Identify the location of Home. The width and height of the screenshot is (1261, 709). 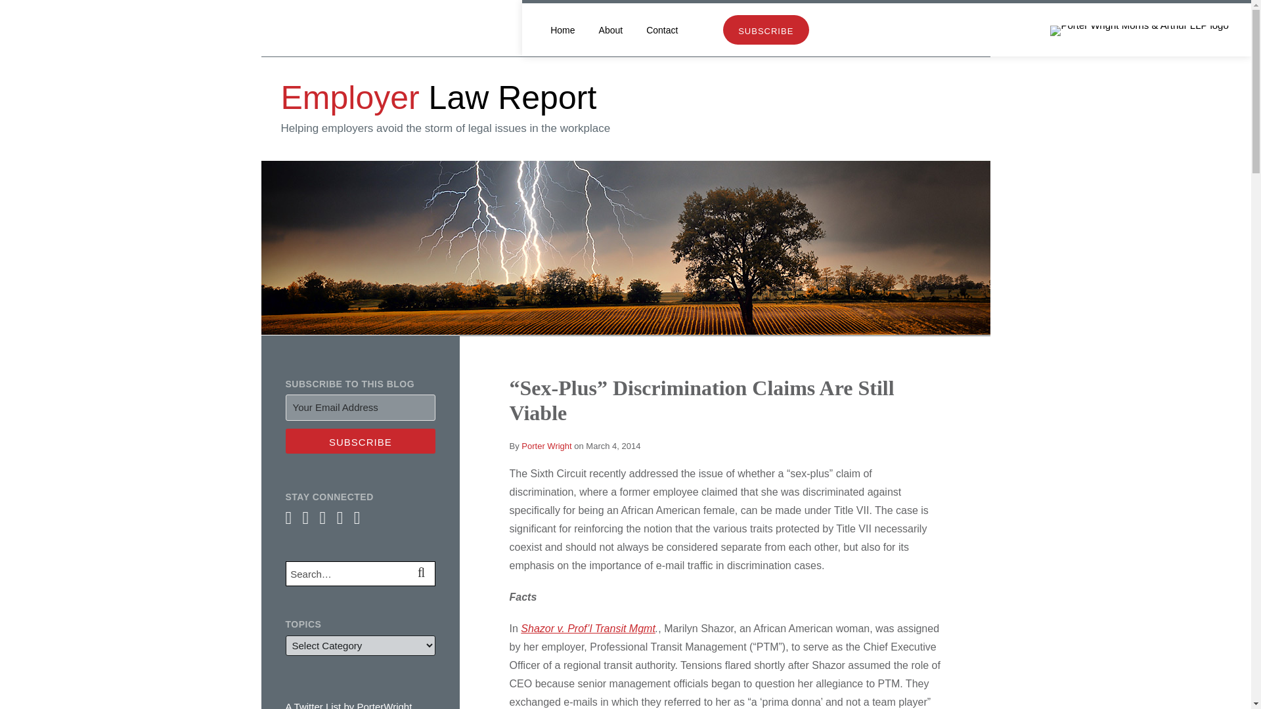
(562, 30).